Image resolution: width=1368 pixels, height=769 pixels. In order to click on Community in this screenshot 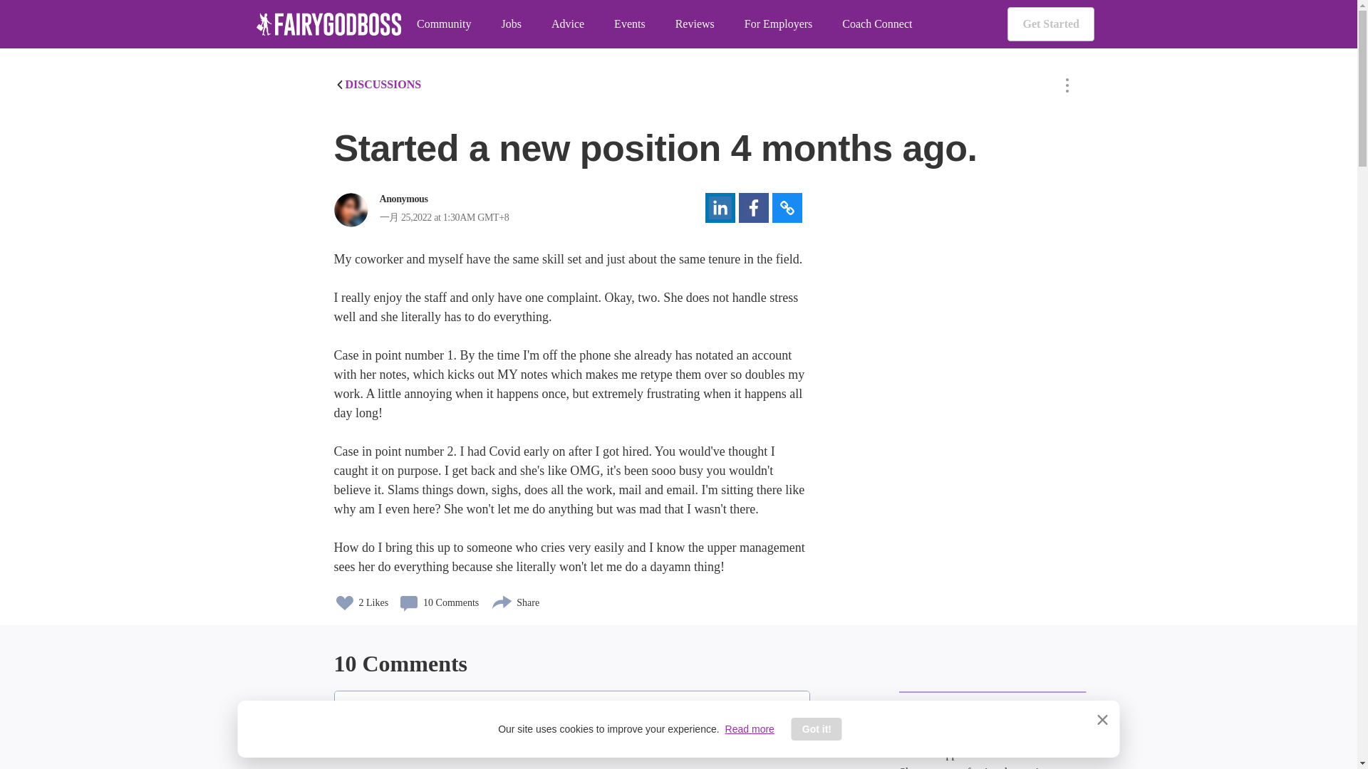, I will do `click(443, 24)`.